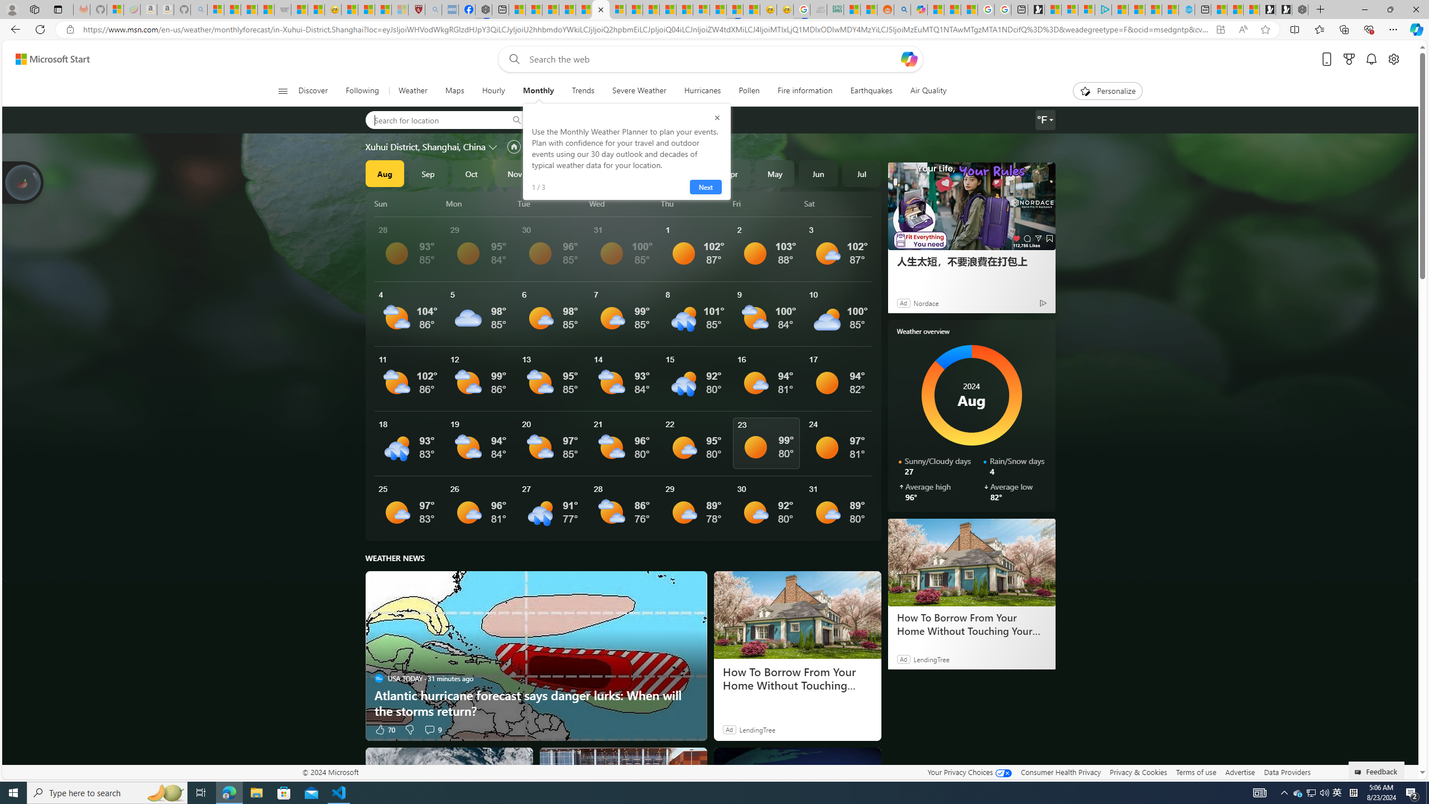 The image size is (1429, 804). I want to click on Set as primary location, so click(514, 146).